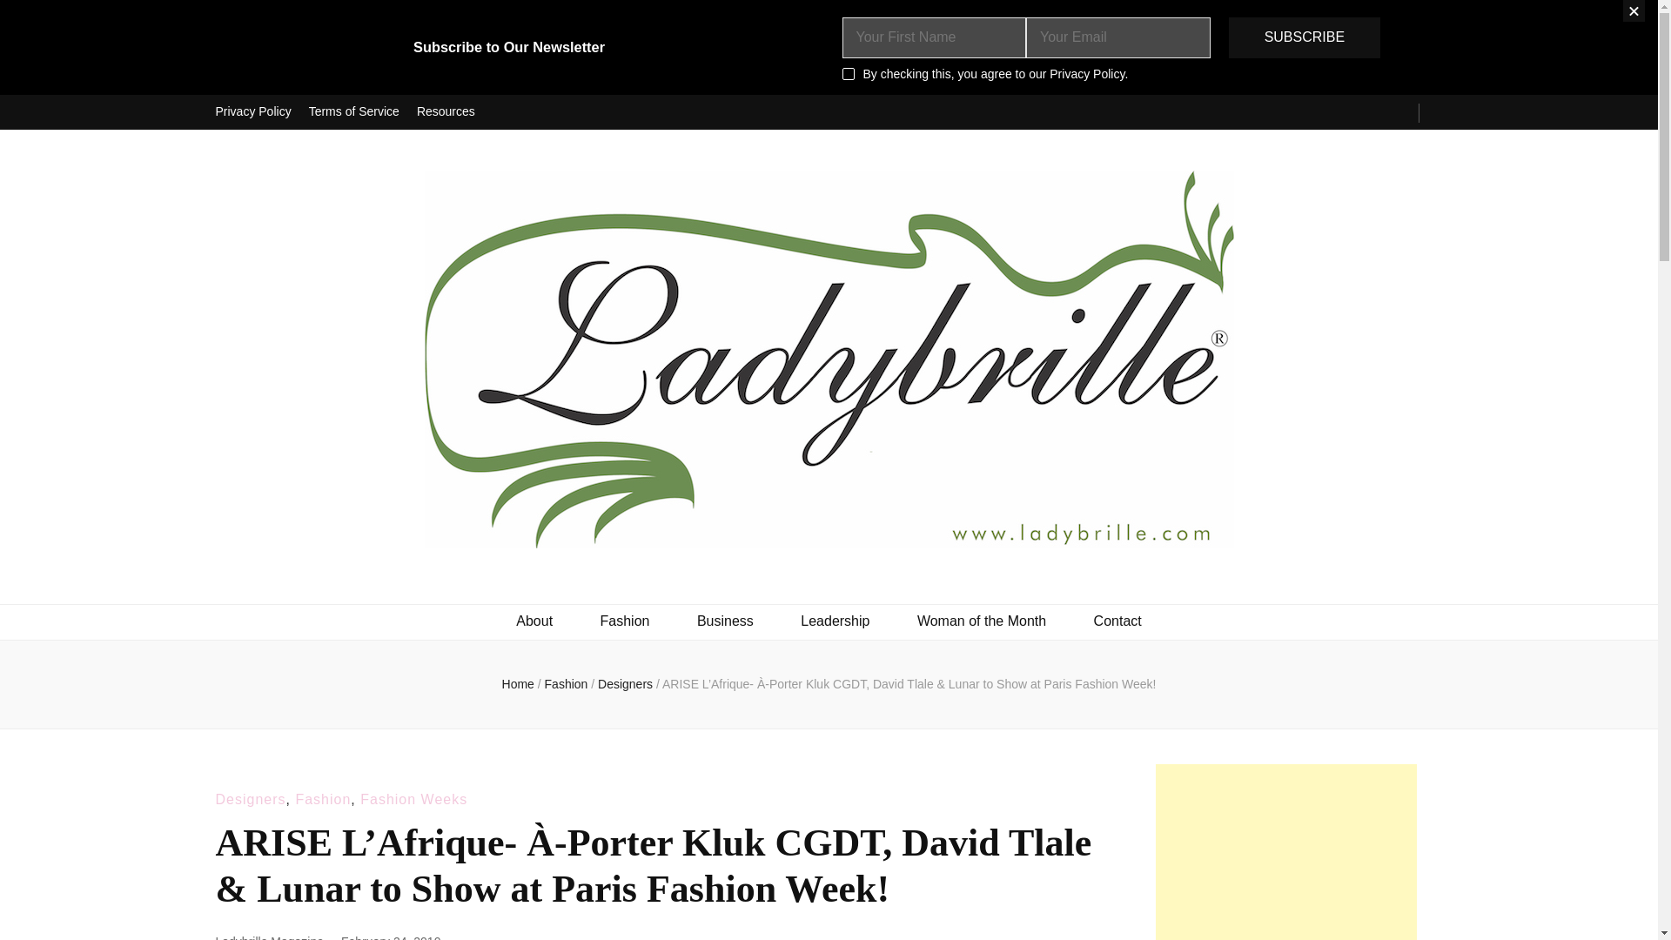  What do you see at coordinates (252, 112) in the screenshot?
I see `Privacy Policy` at bounding box center [252, 112].